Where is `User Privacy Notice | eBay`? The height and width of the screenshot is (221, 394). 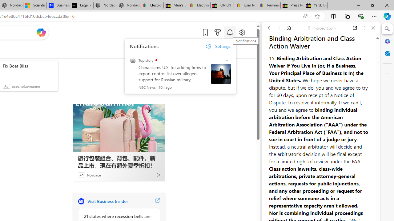
User Privacy Notice | eBay is located at coordinates (245, 6).